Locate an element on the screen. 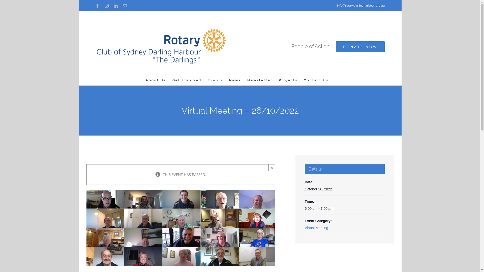 This screenshot has height=272, width=484. Projects is located at coordinates (288, 80).